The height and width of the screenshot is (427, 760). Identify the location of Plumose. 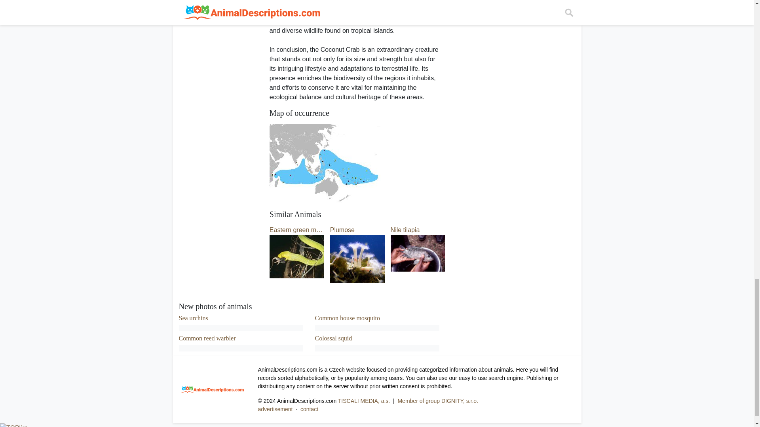
(357, 243).